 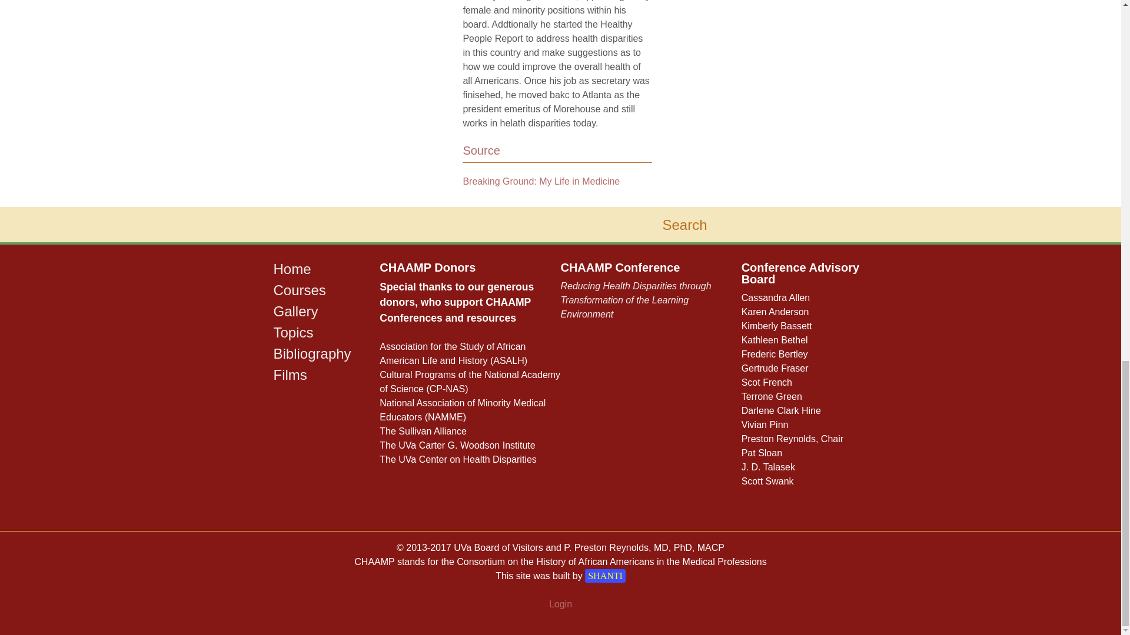 What do you see at coordinates (295, 312) in the screenshot?
I see `Gallery` at bounding box center [295, 312].